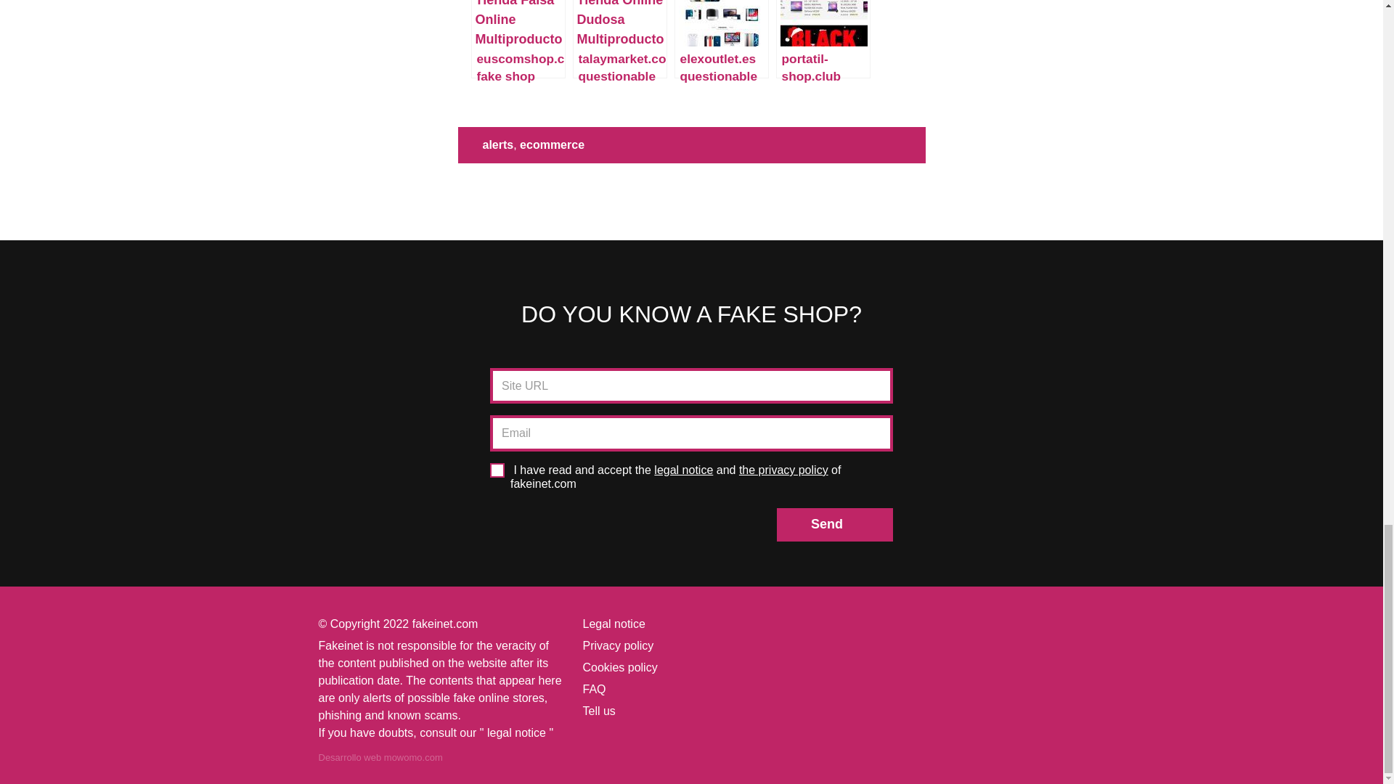 The image size is (1394, 784). I want to click on Desarrollo web mowomo.com, so click(379, 756).